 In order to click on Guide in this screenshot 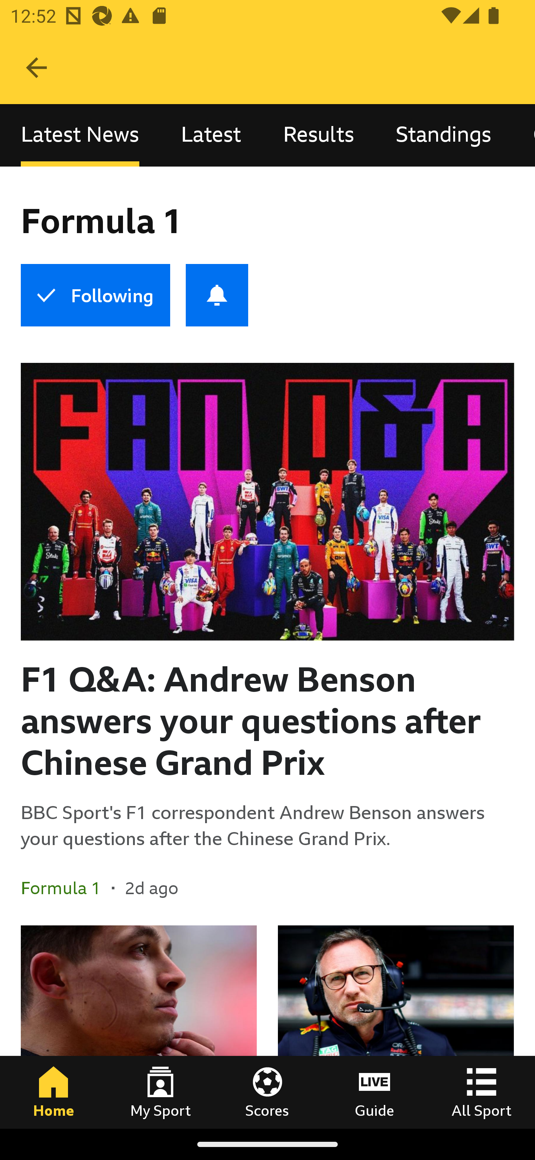, I will do `click(374, 1092)`.